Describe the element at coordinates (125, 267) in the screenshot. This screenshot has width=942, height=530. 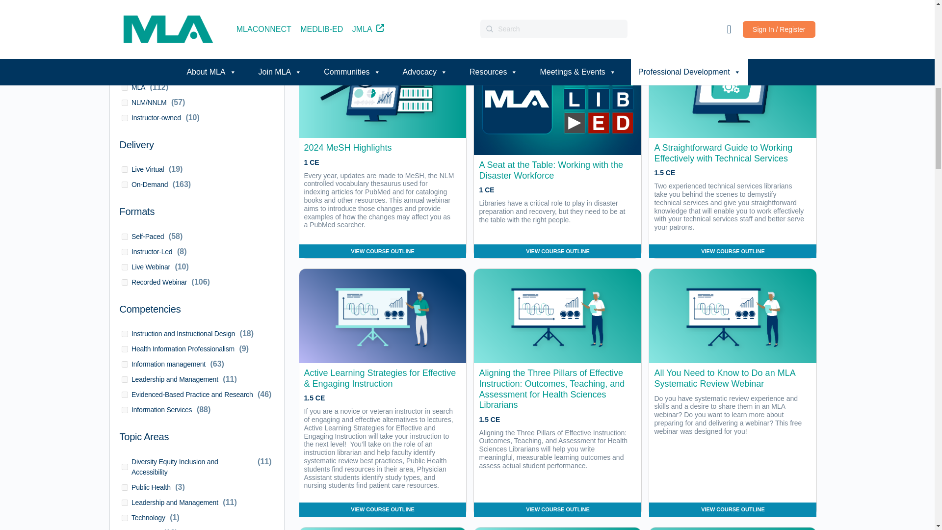
I see `on` at that location.